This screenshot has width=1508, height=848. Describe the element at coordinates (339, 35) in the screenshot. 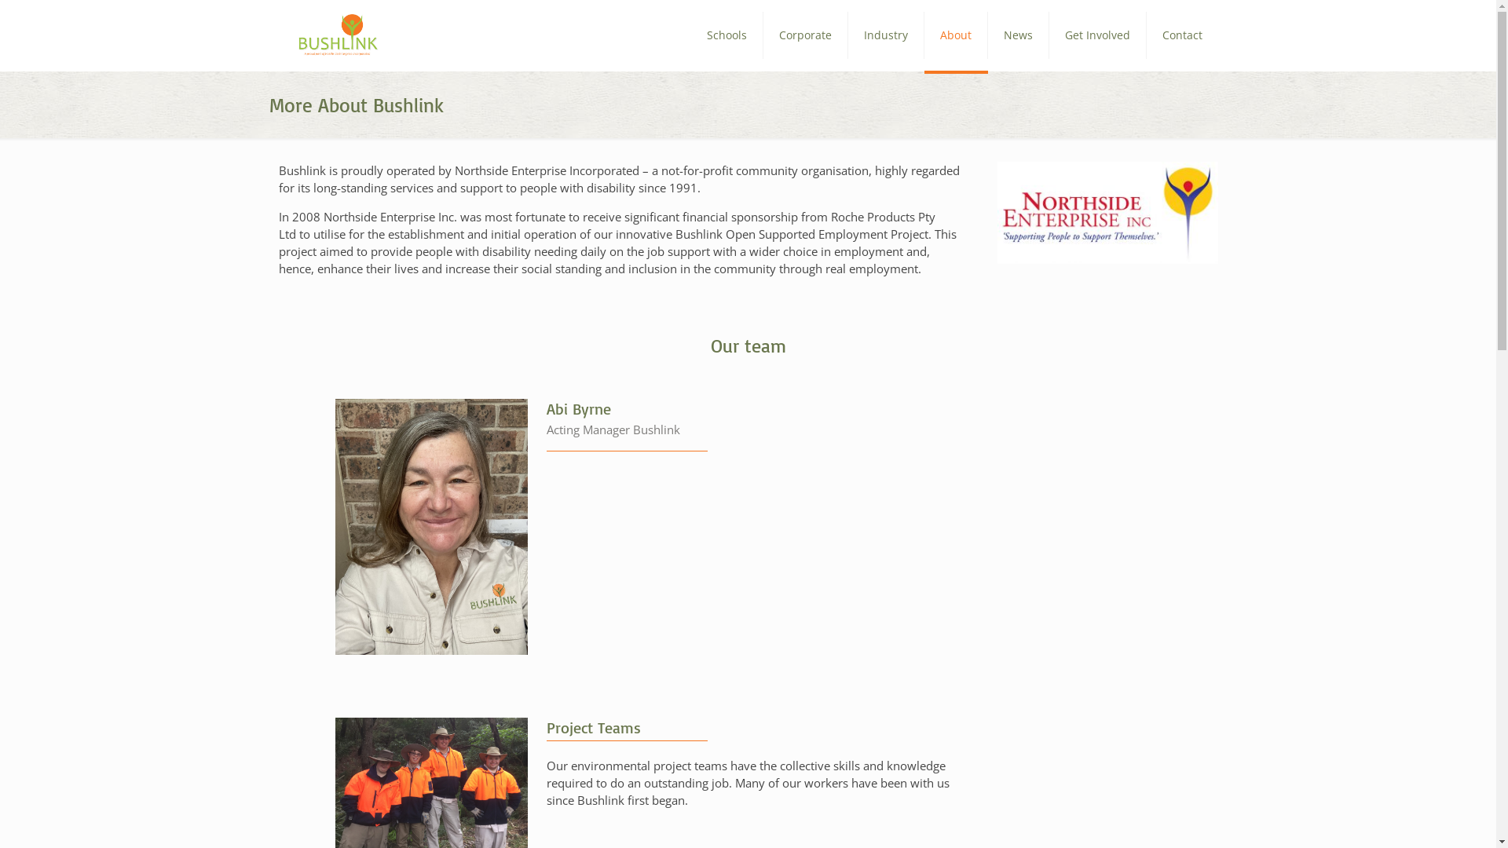

I see `Bushlink` at that location.